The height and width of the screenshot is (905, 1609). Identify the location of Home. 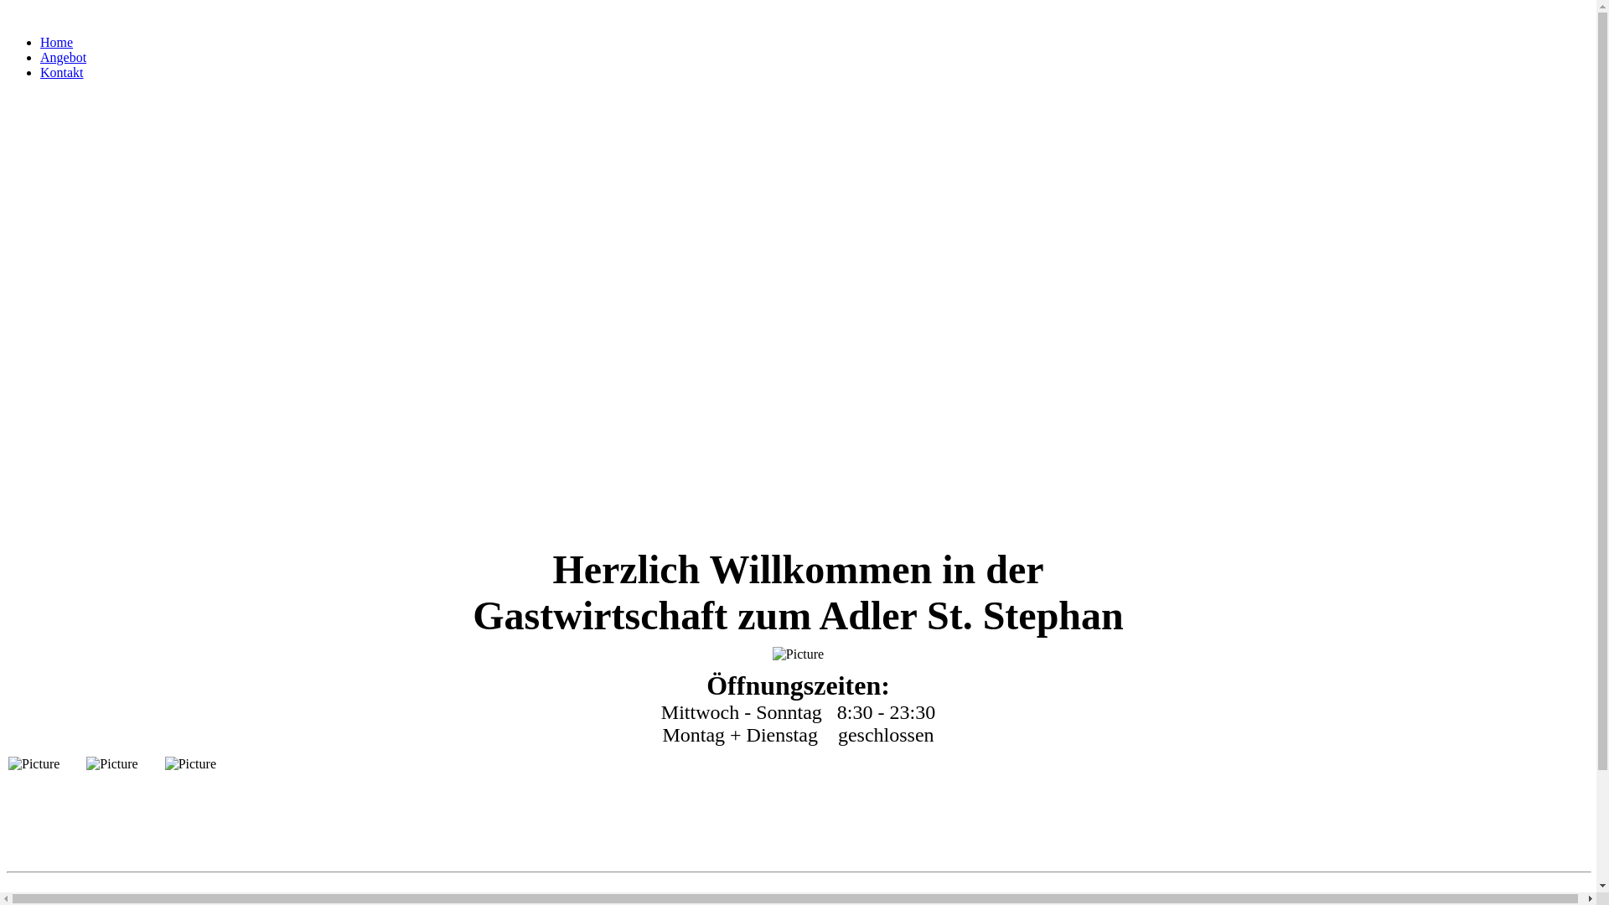
(57, 42).